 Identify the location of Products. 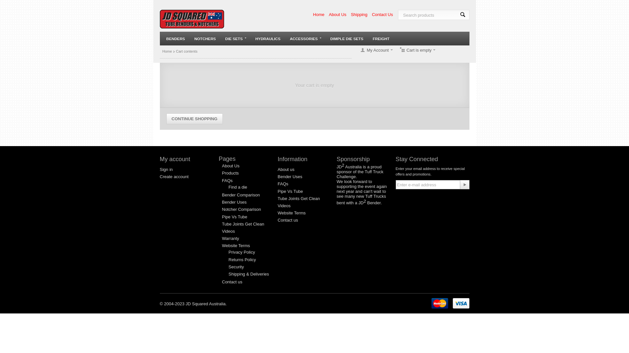
(231, 173).